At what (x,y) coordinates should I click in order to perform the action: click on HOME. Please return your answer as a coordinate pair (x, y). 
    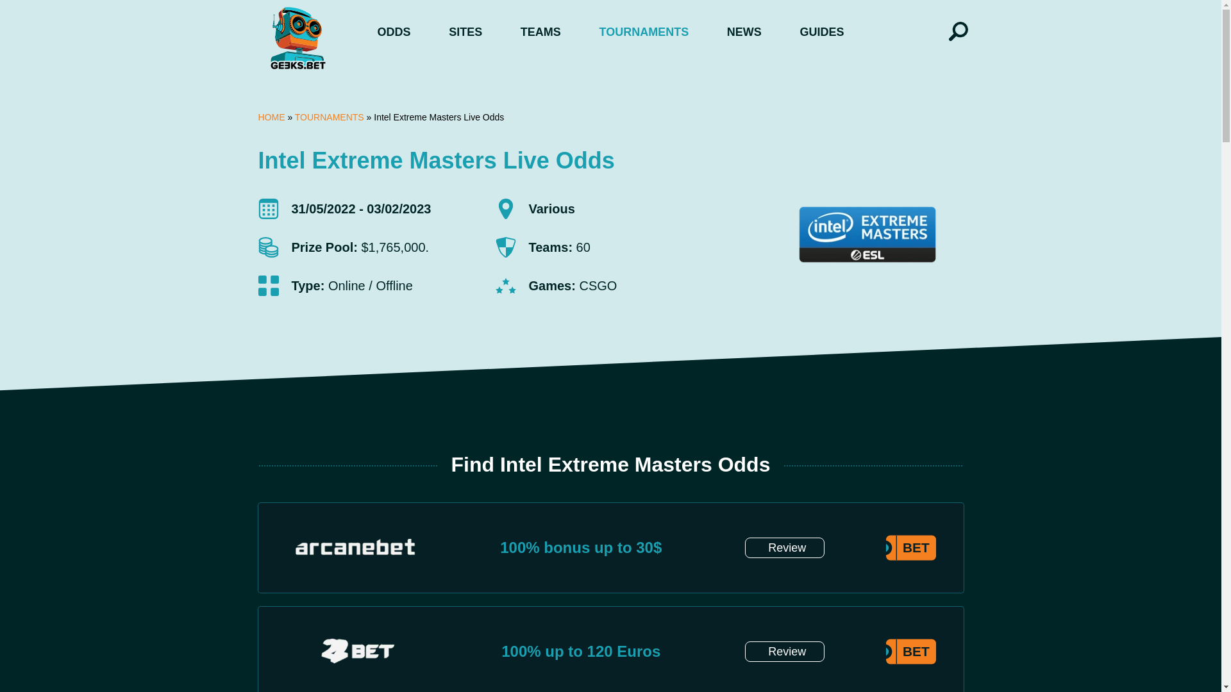
    Looking at the image, I should click on (271, 117).